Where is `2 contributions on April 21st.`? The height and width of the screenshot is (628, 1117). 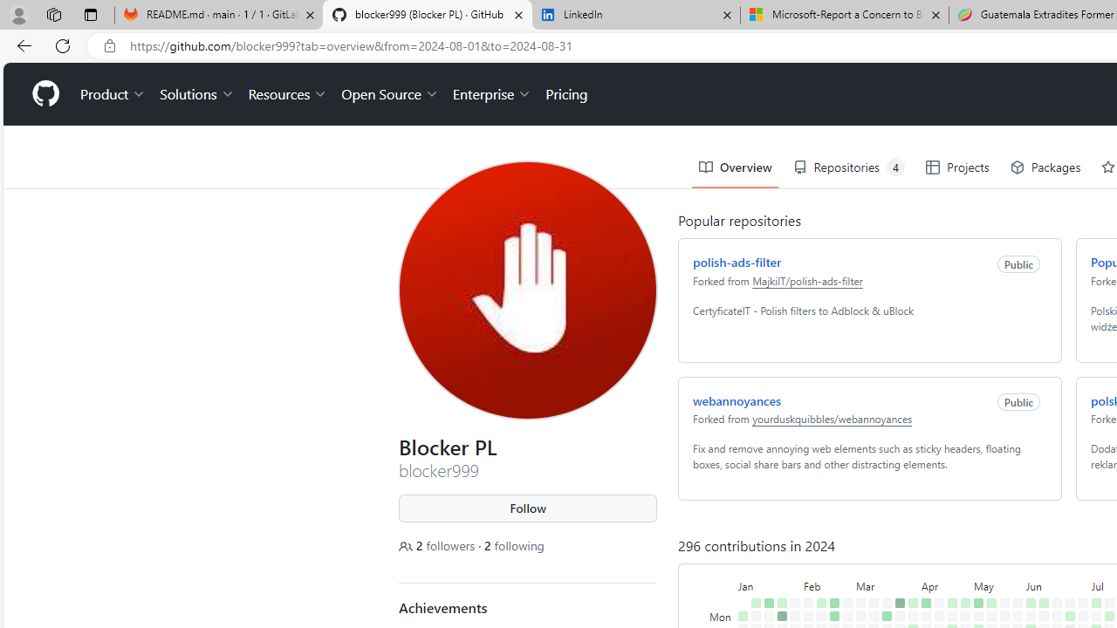 2 contributions on April 21st. is located at coordinates (951, 603).